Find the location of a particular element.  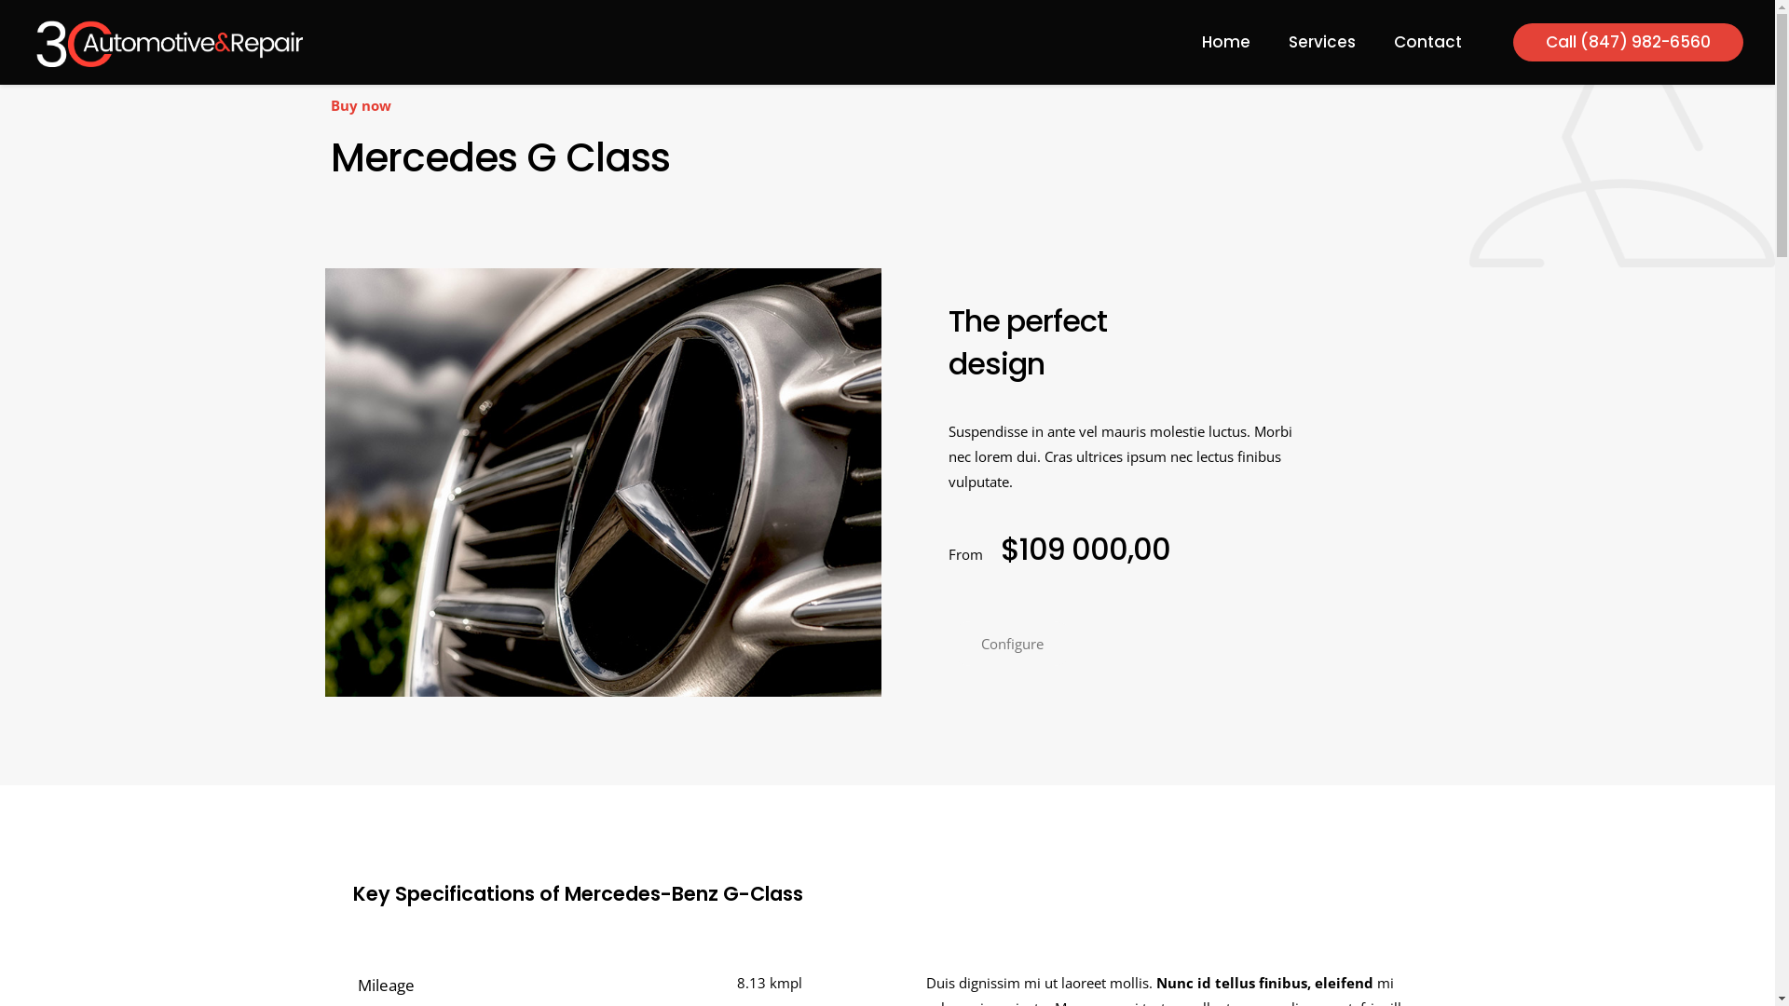

Configure is located at coordinates (1012, 645).